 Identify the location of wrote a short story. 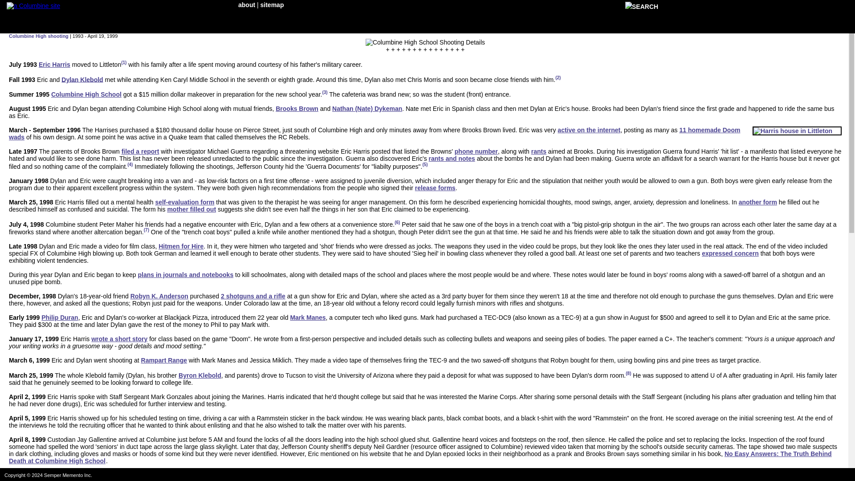
(119, 338).